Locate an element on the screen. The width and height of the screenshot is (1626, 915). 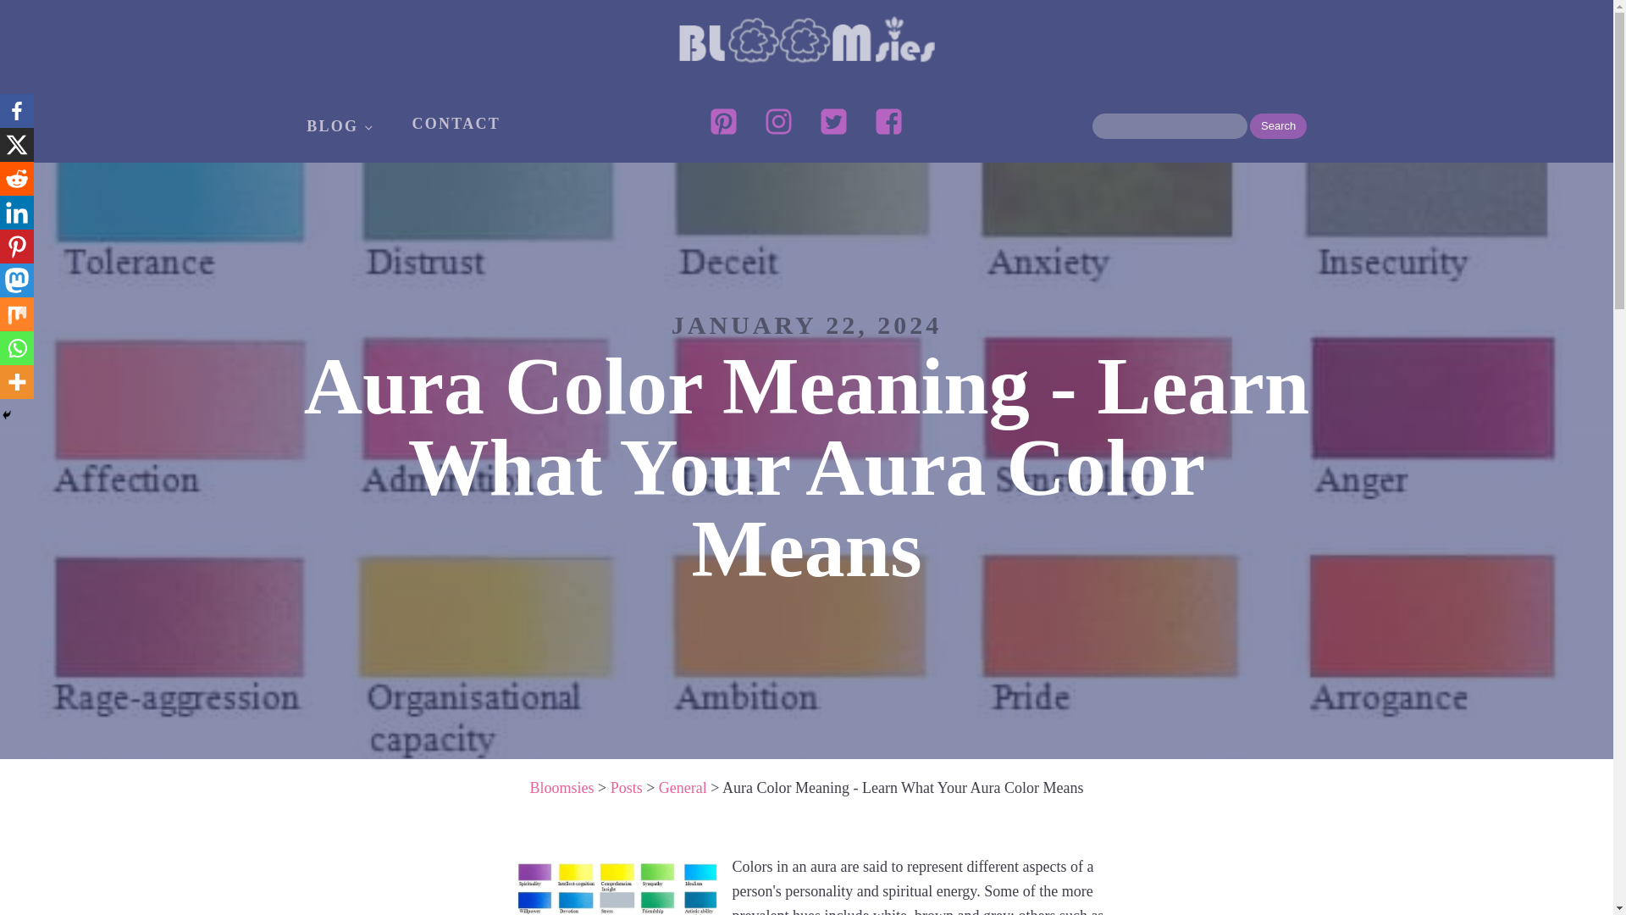
Search is located at coordinates (1279, 125).